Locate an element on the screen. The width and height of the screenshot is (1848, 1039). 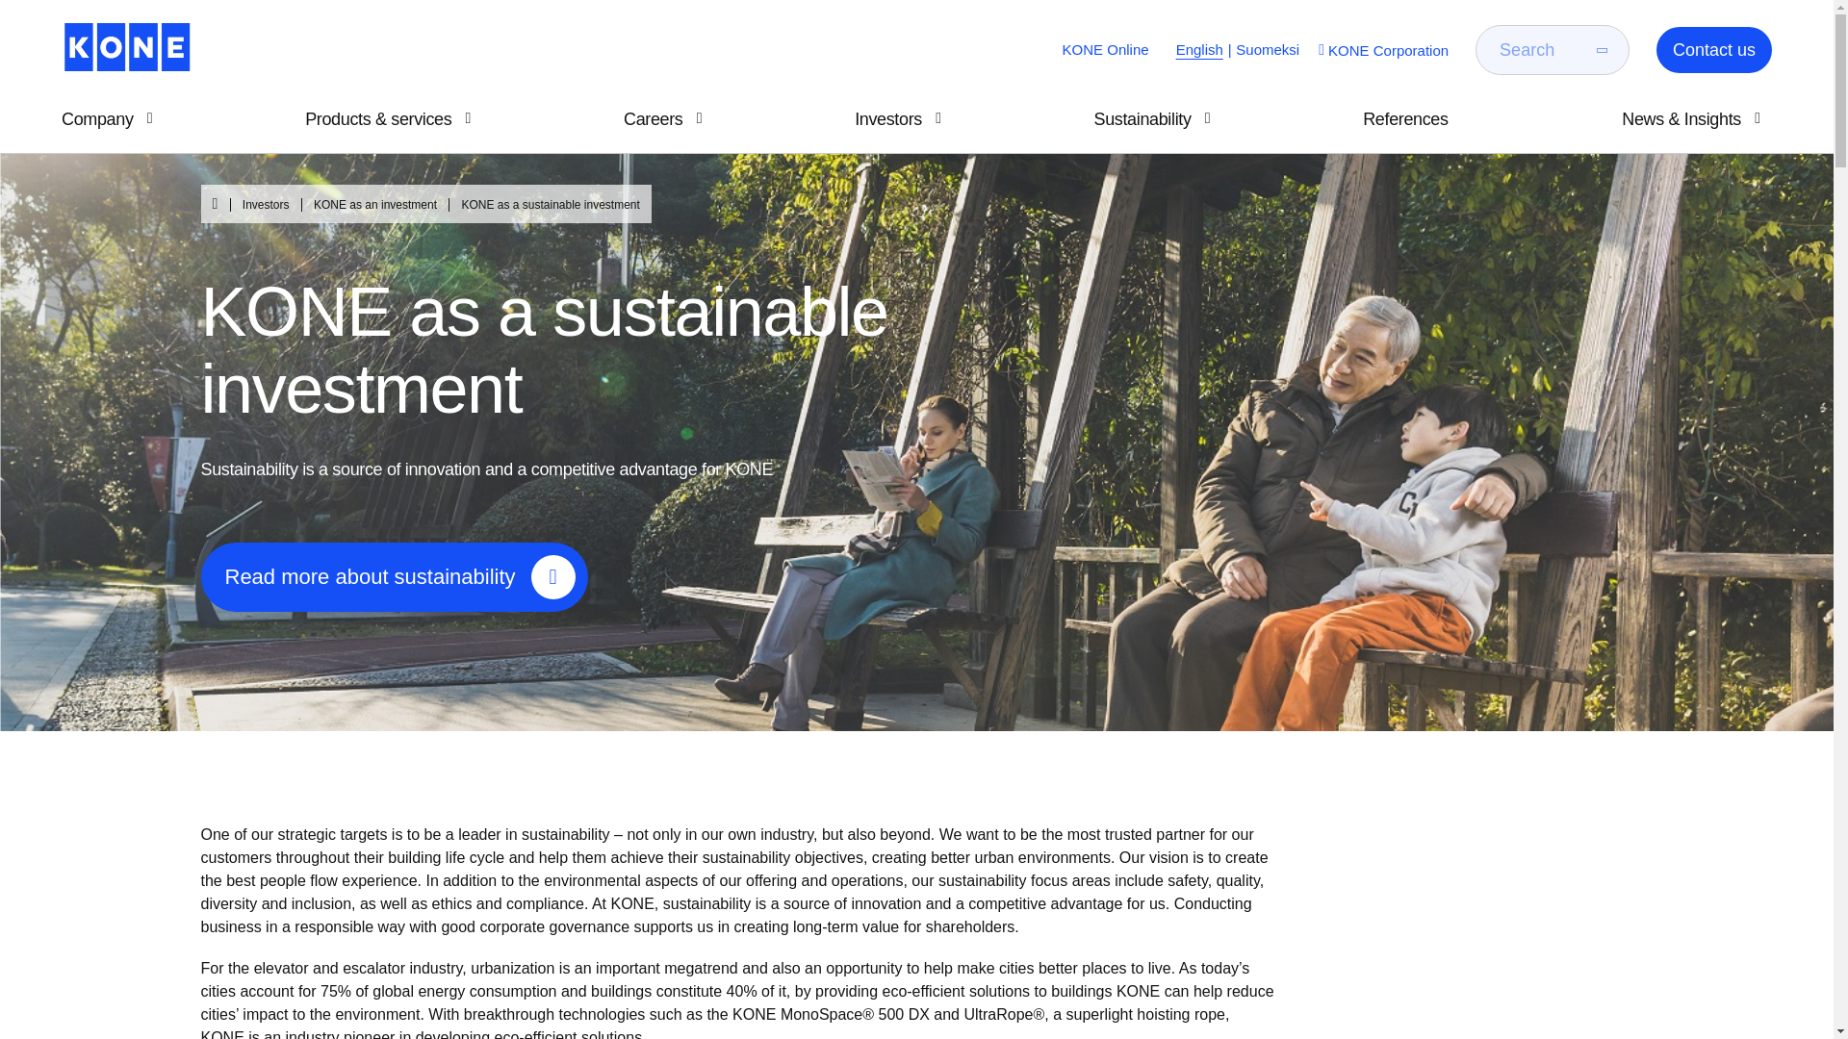
KONE Corporation is located at coordinates (1381, 50).